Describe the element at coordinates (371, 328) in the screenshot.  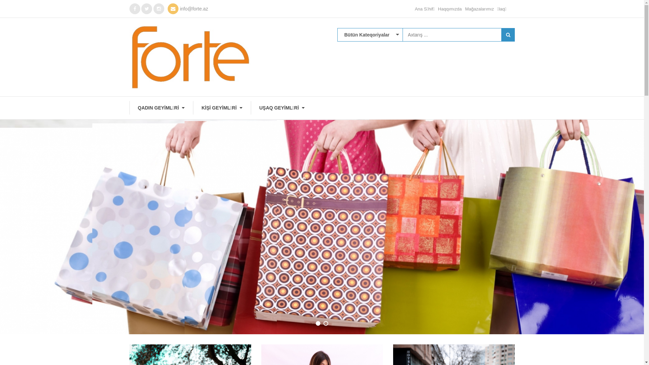
I see `66` at that location.